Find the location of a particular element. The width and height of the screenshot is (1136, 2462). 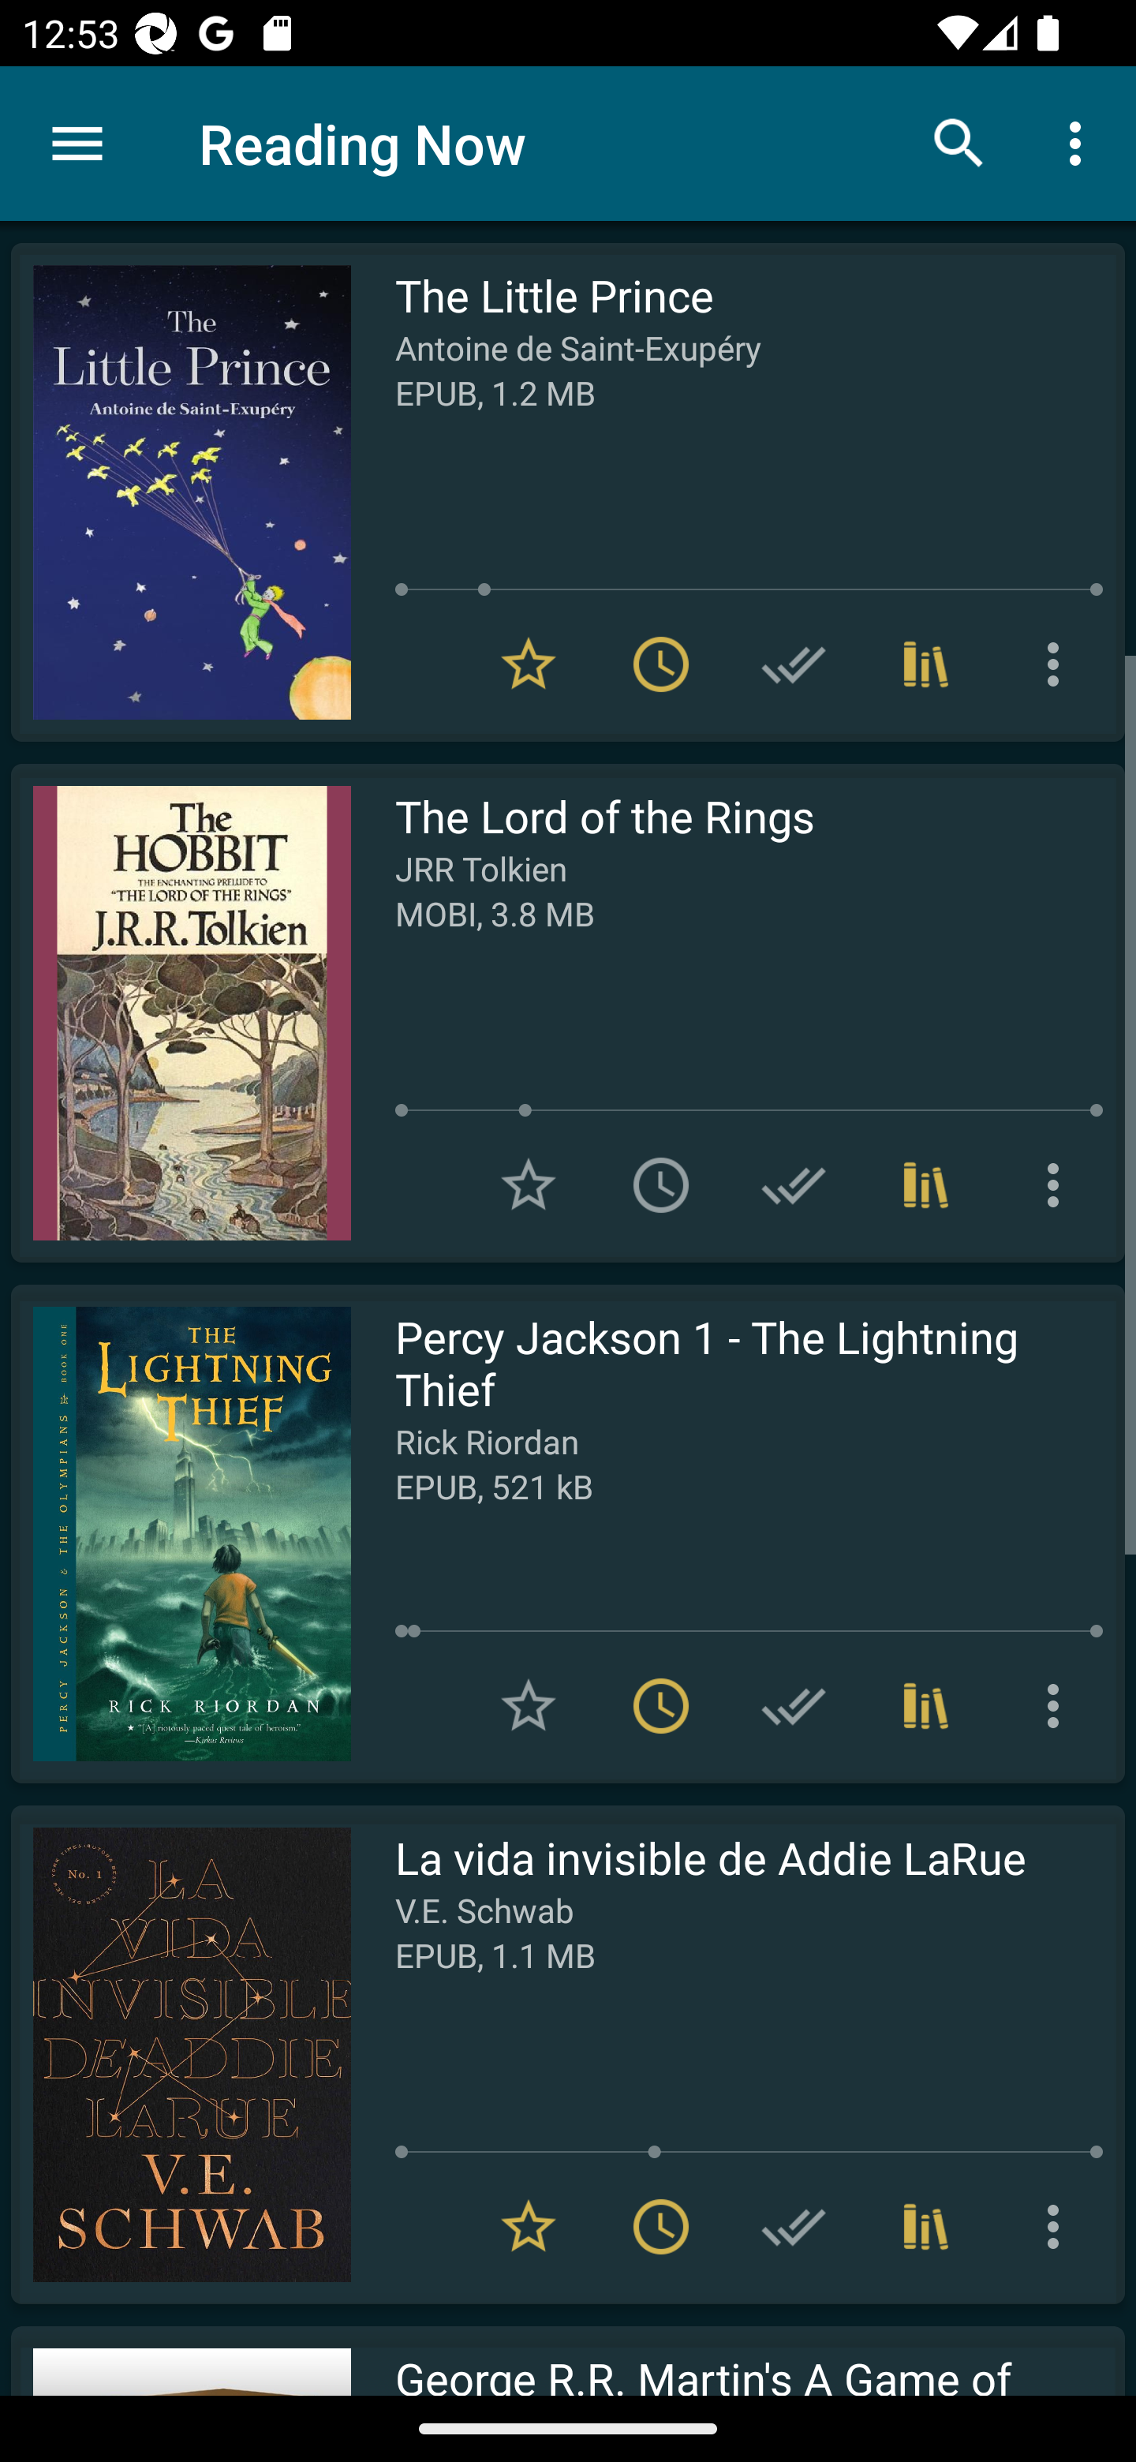

Add to Have read is located at coordinates (794, 1706).